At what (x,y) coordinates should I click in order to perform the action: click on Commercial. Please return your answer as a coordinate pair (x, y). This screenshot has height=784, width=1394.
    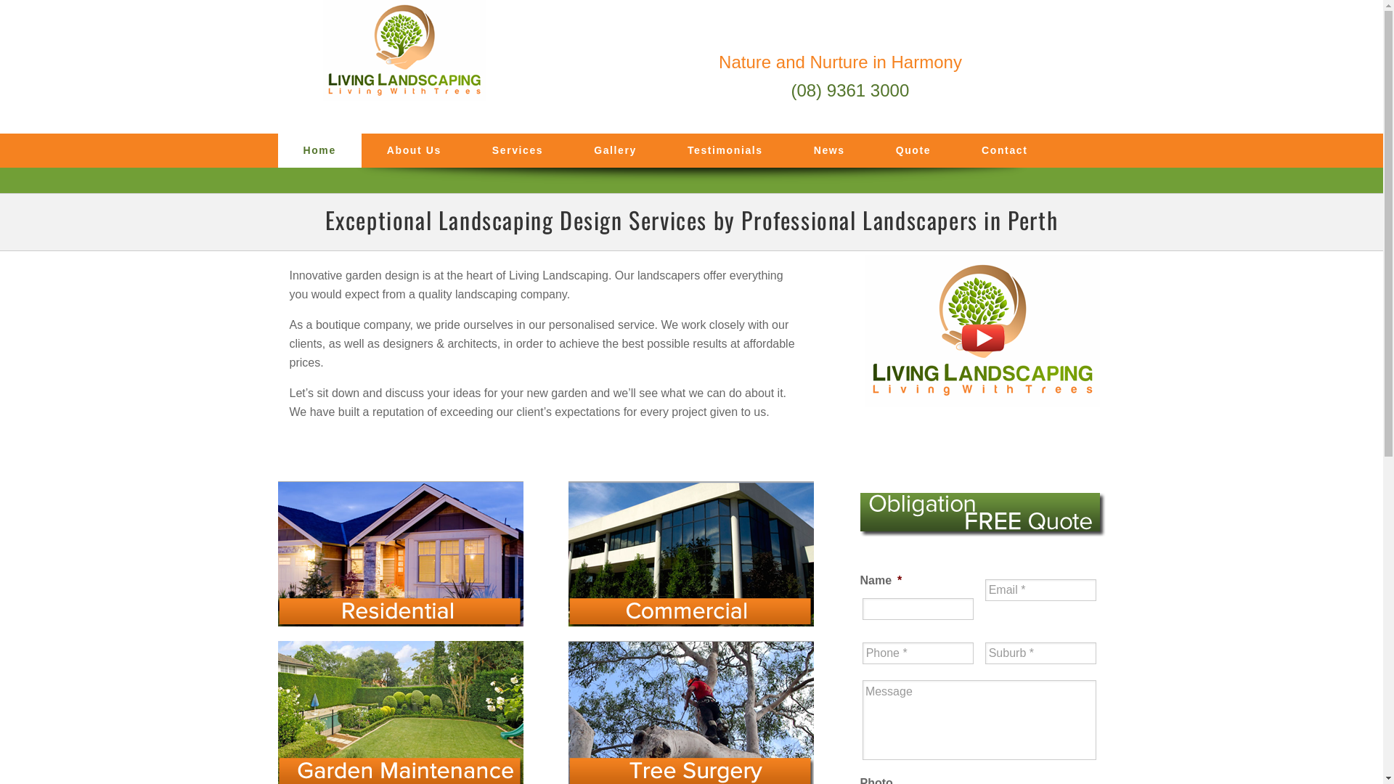
    Looking at the image, I should click on (691, 554).